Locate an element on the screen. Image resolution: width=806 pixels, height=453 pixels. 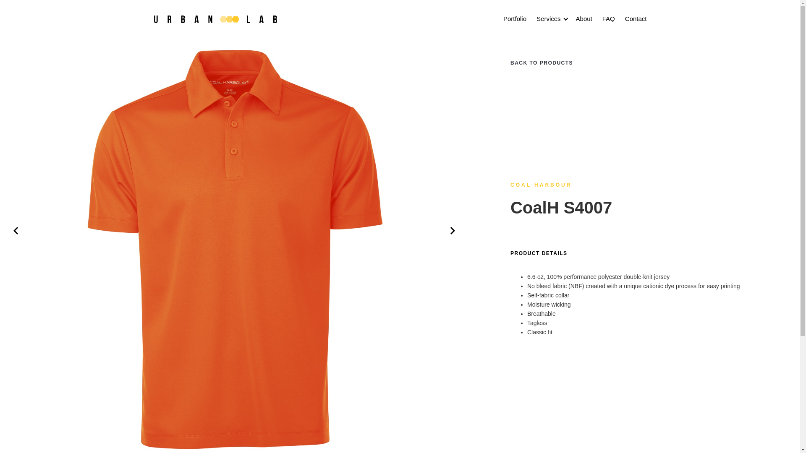
About is located at coordinates (584, 19).